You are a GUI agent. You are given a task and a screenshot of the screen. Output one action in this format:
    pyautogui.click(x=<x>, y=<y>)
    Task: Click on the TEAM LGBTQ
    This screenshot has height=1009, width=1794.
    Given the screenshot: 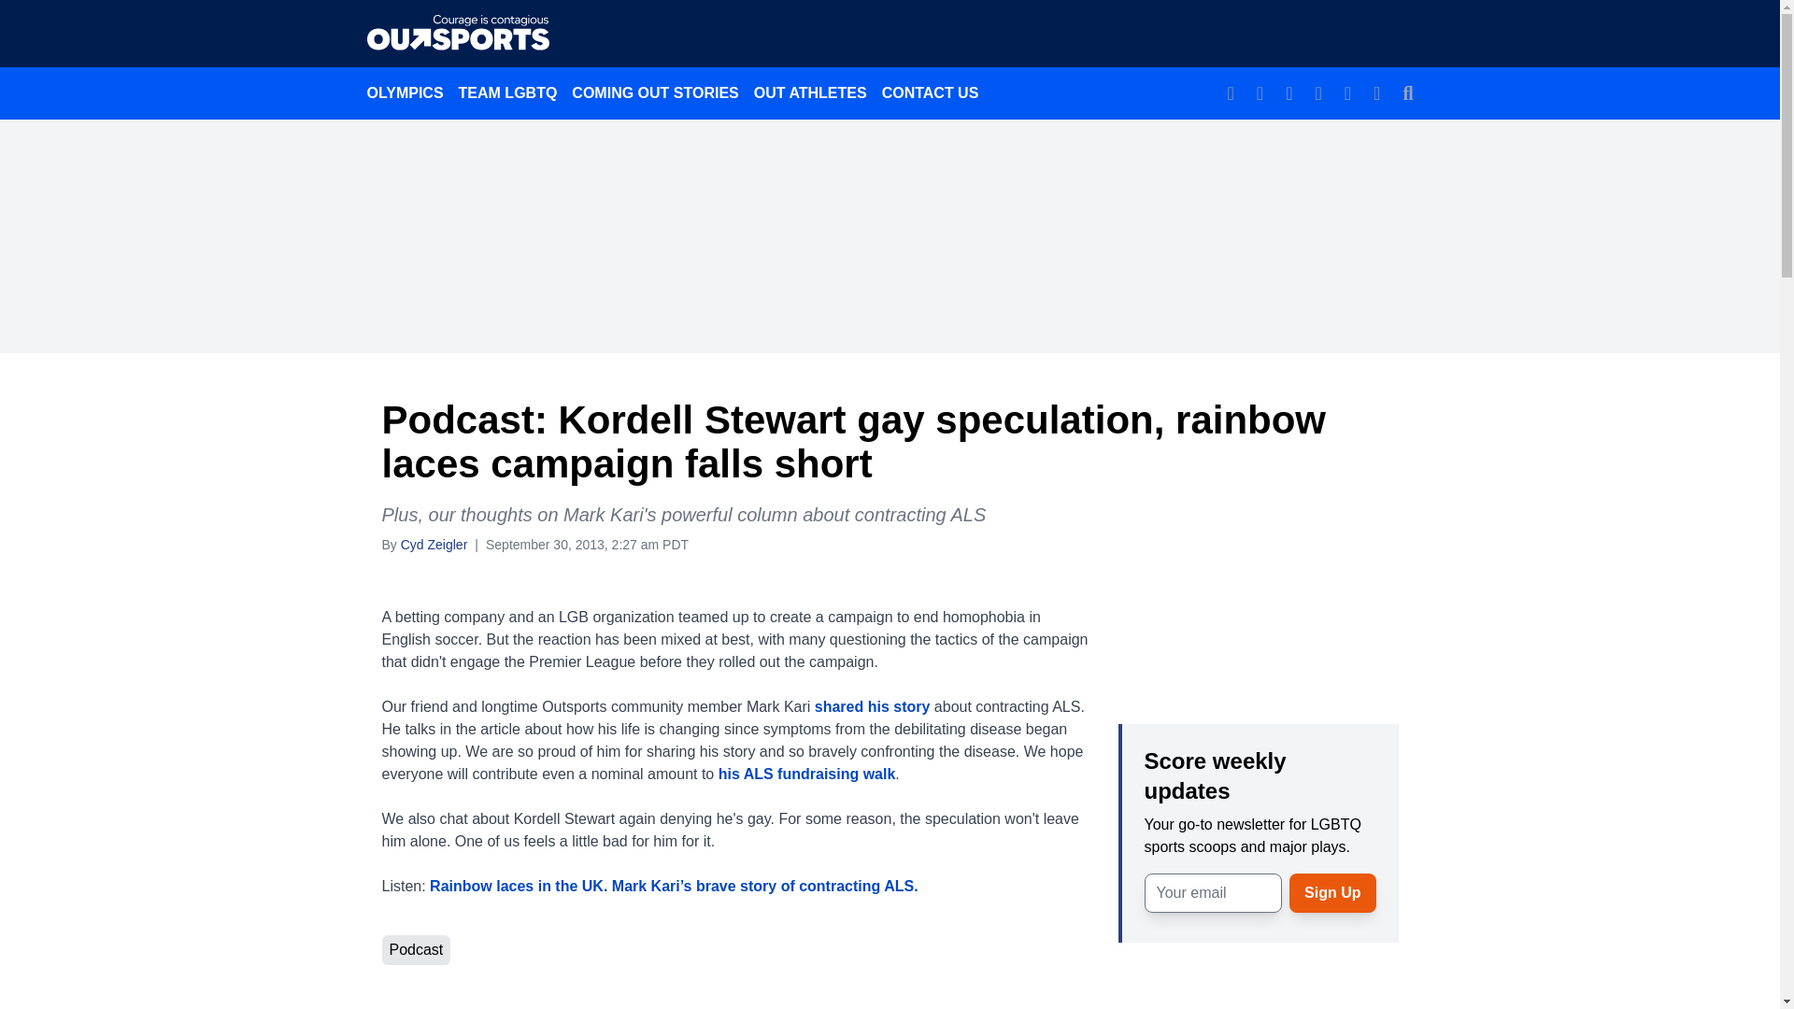 What is the action you would take?
    pyautogui.click(x=508, y=92)
    